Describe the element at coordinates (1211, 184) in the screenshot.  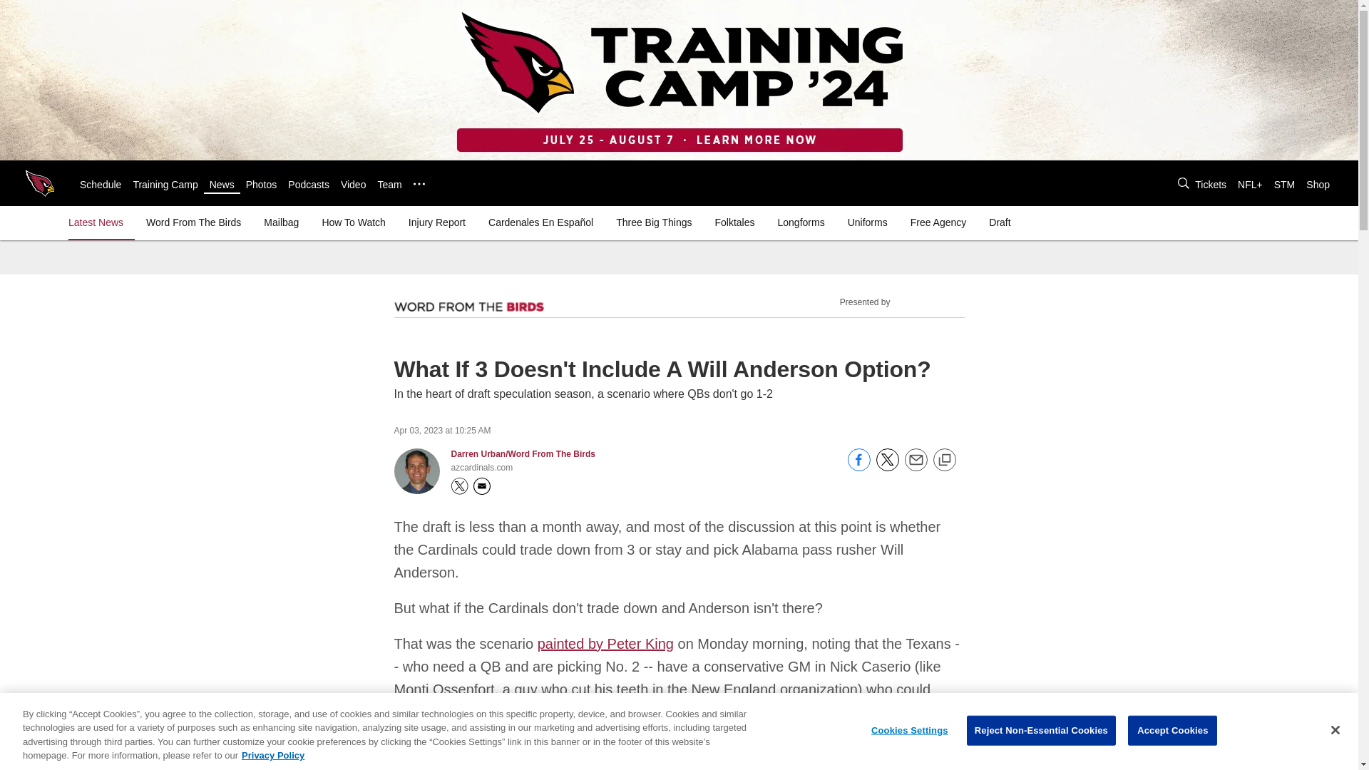
I see `Tickets` at that location.